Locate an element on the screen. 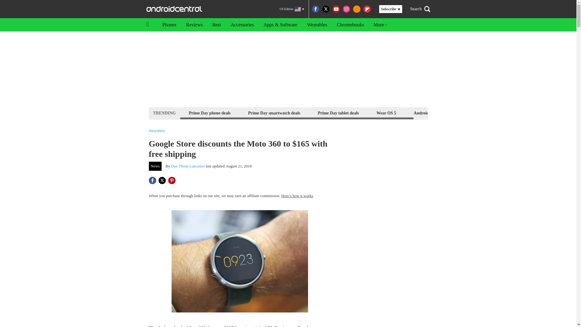  Prime Day smartwatch deals is located at coordinates (274, 113).